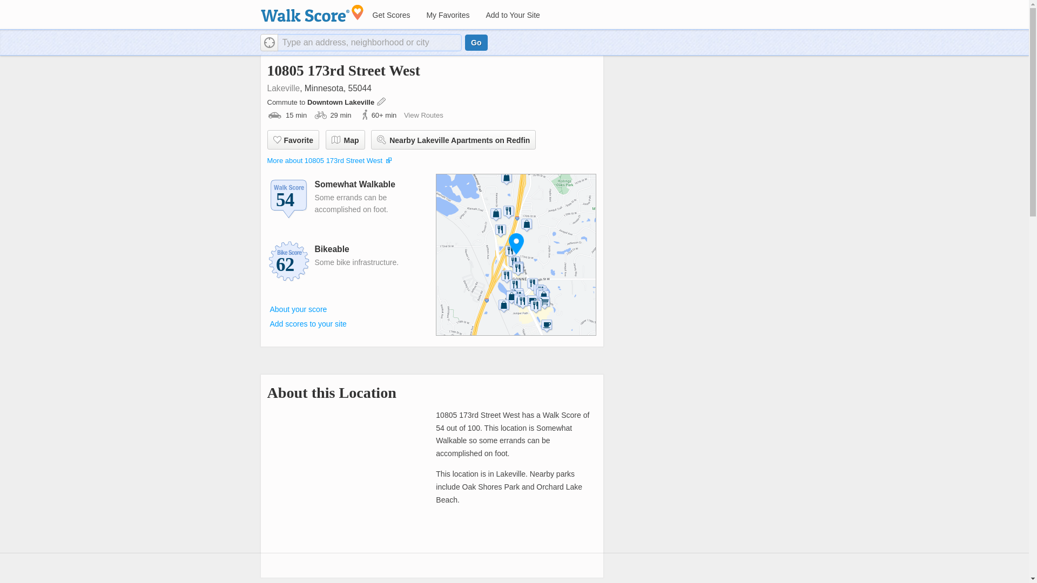  I want to click on Go, so click(476, 42).